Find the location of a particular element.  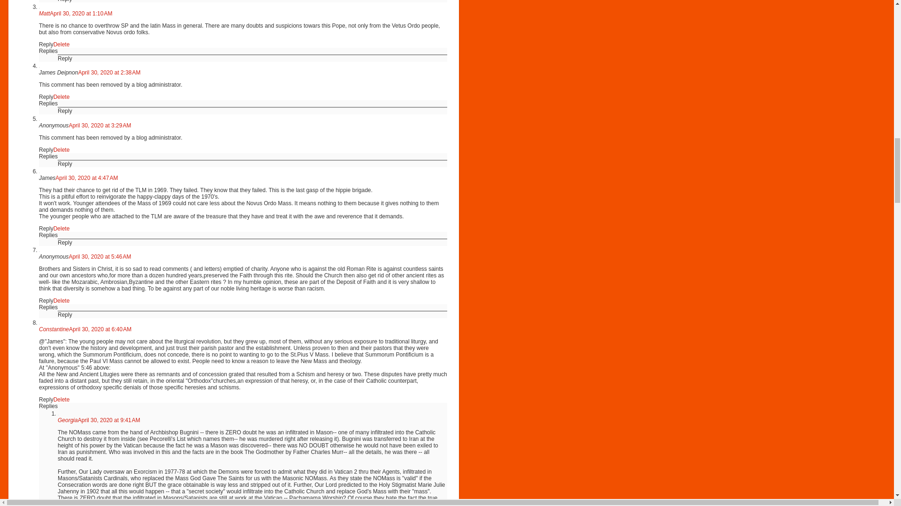

Matt is located at coordinates (44, 13).